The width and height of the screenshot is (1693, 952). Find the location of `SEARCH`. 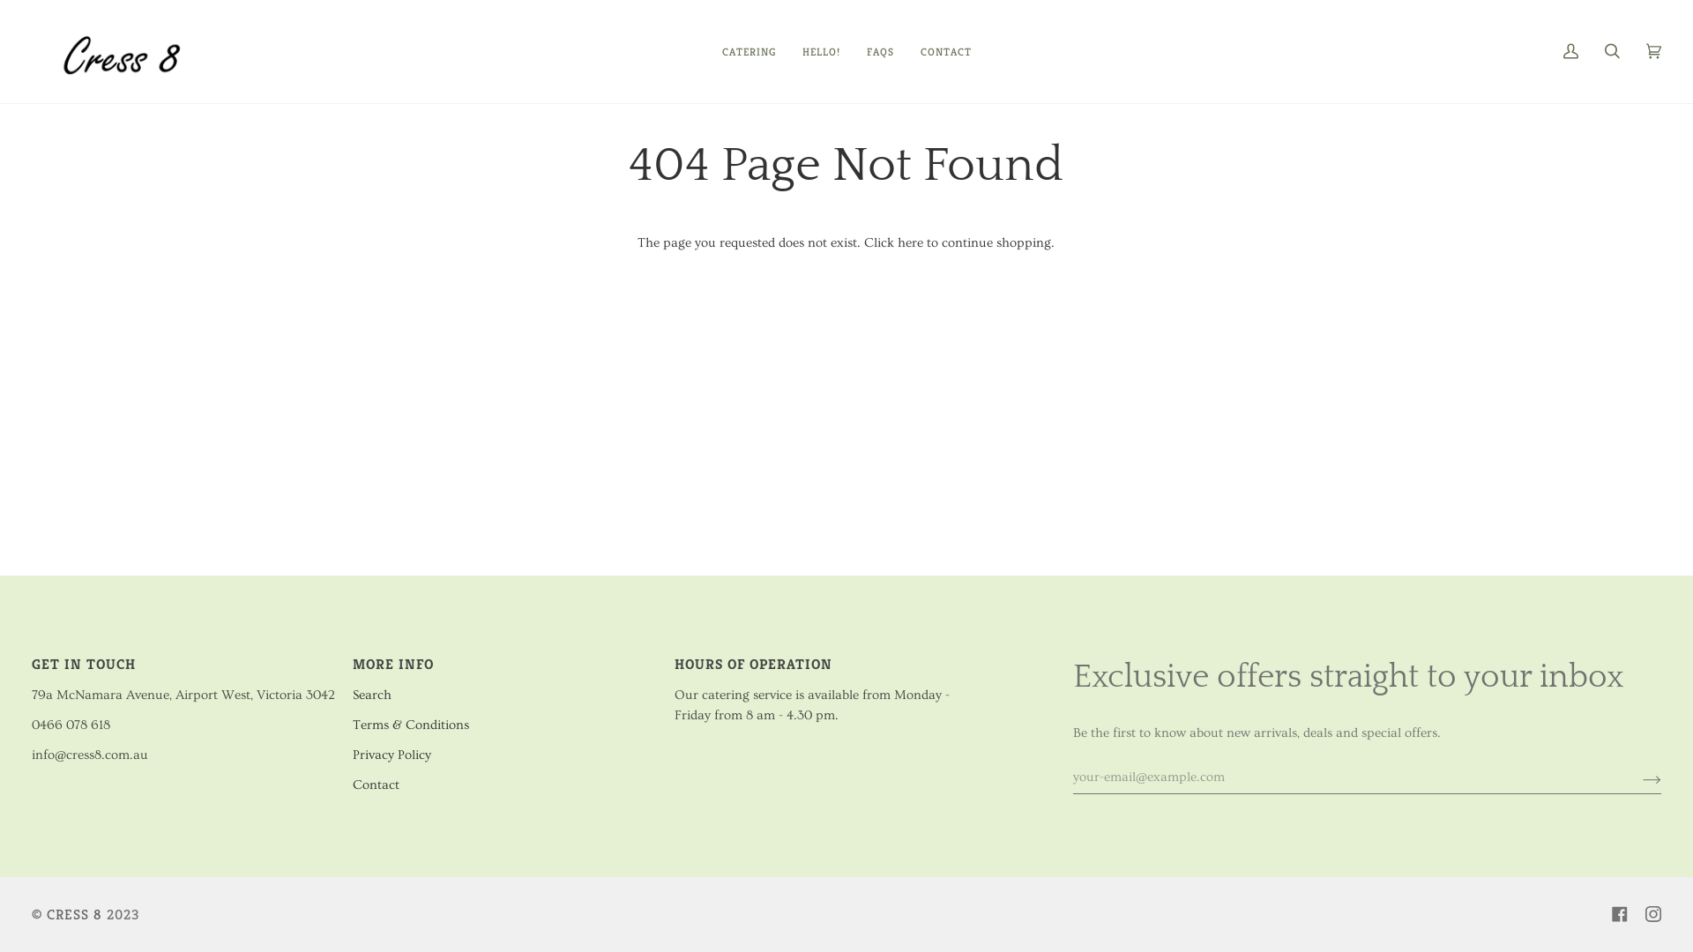

SEARCH is located at coordinates (1612, 51).